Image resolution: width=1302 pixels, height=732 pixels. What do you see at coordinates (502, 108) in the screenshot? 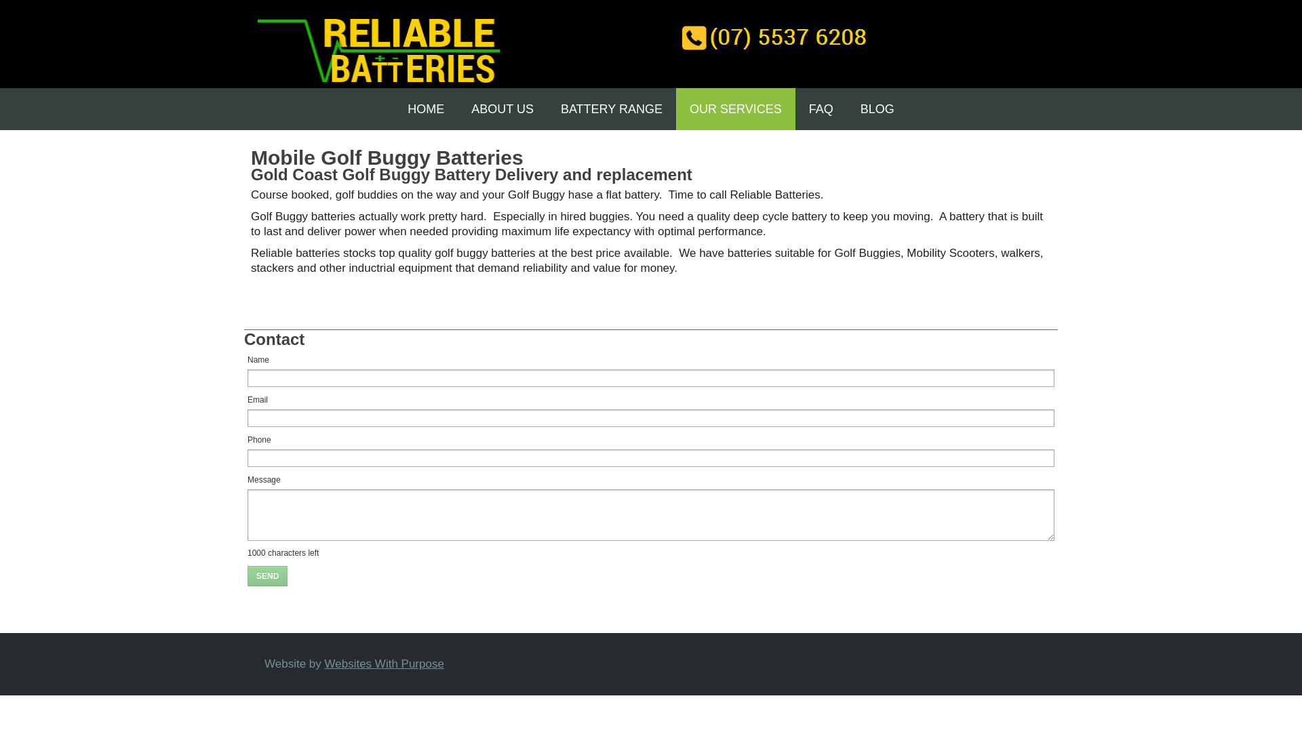
I see `ABOUT US` at bounding box center [502, 108].